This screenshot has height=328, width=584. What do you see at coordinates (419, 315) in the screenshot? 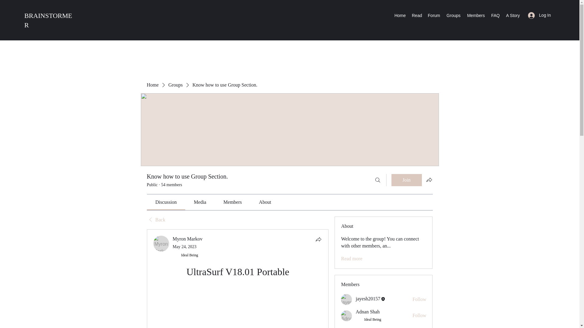
I see `Follow` at bounding box center [419, 315].